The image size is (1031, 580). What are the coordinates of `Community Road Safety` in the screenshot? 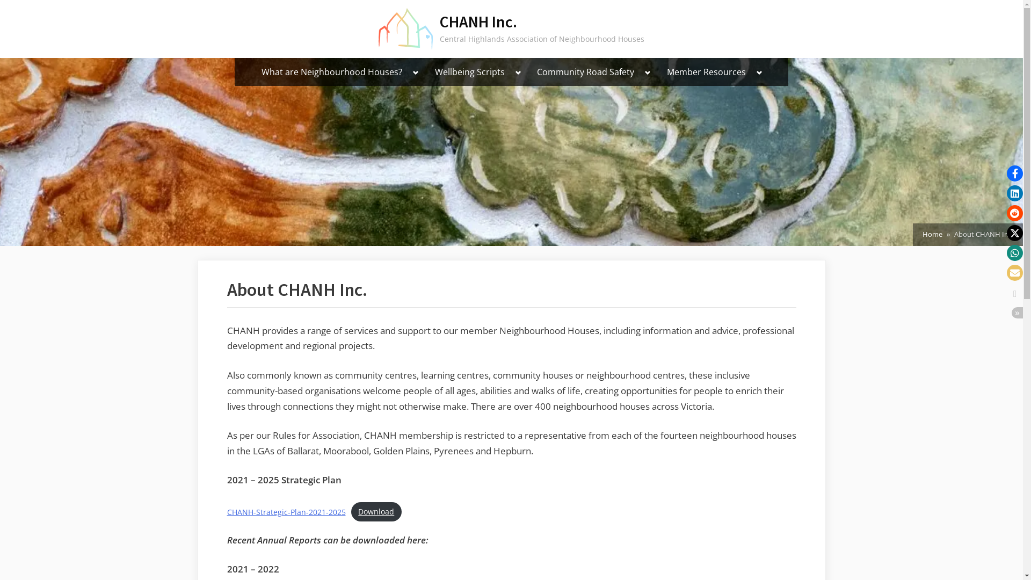 It's located at (585, 72).